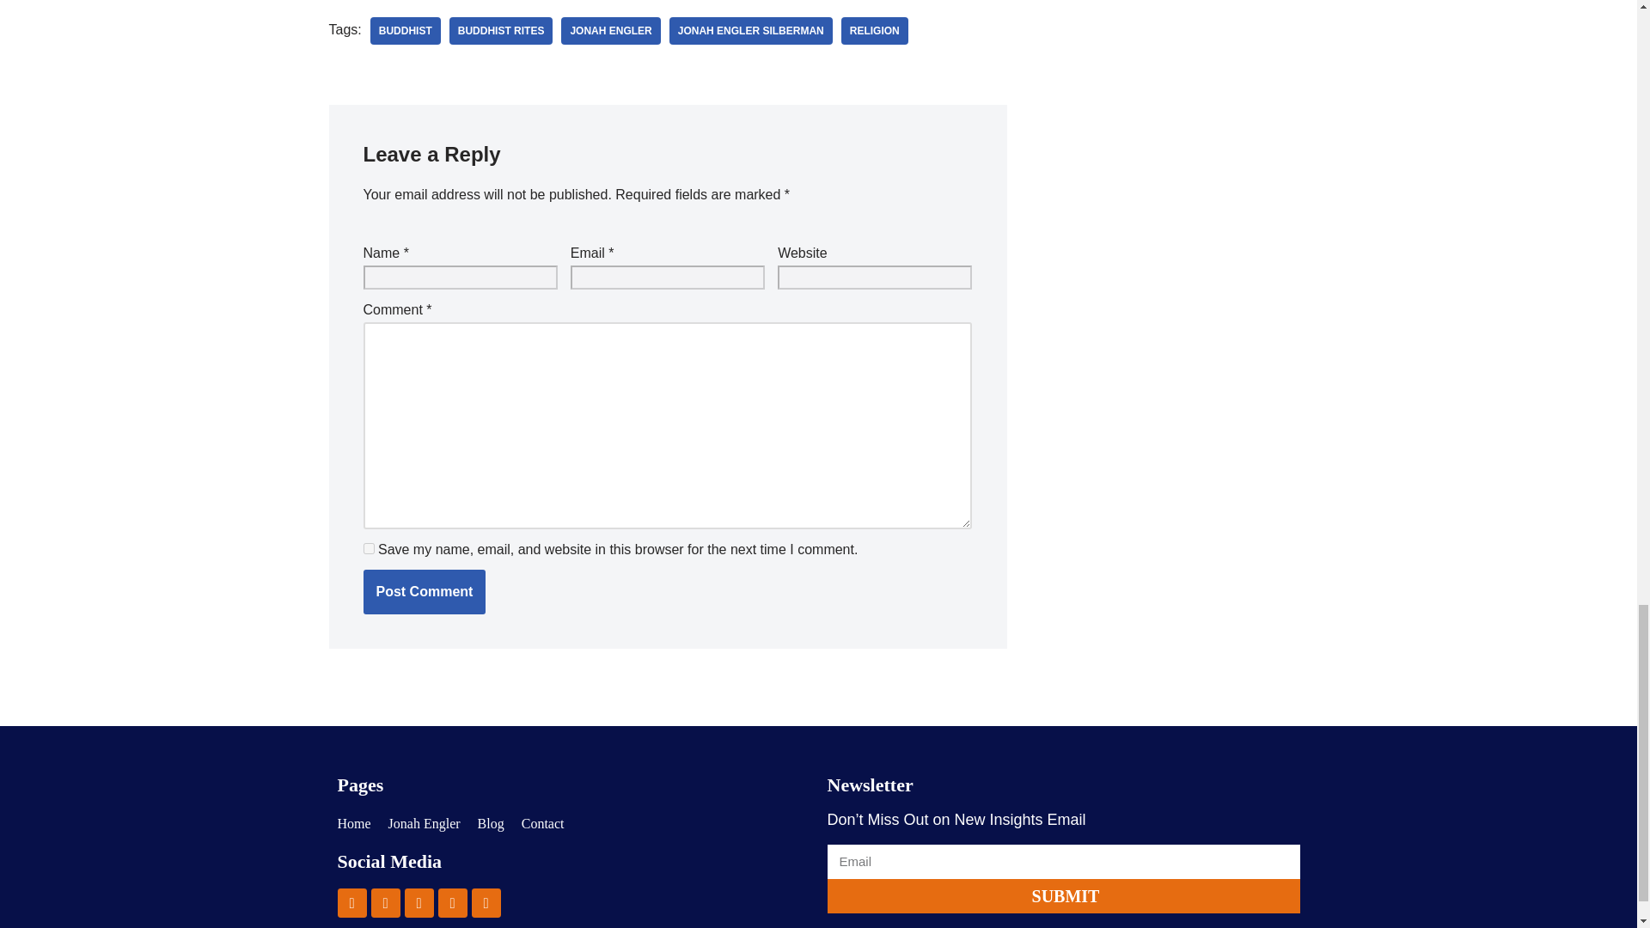  I want to click on Jonah Engler Silberman, so click(751, 31).